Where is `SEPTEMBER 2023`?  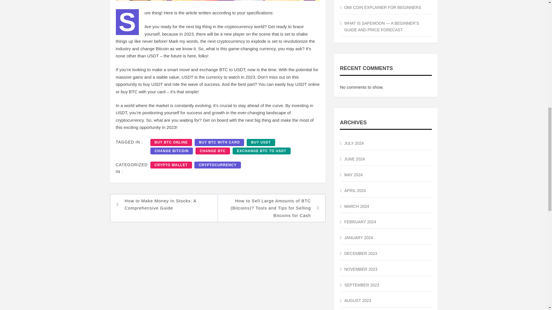 SEPTEMBER 2023 is located at coordinates (386, 285).